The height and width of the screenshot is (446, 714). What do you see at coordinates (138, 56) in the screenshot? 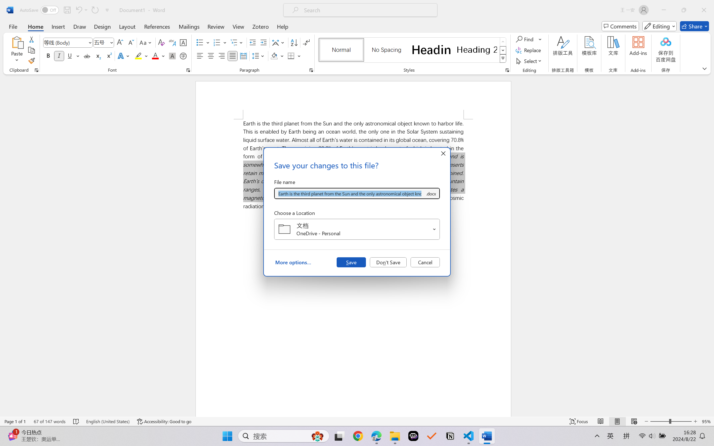
I see `Text Highlight Color Yellow` at bounding box center [138, 56].